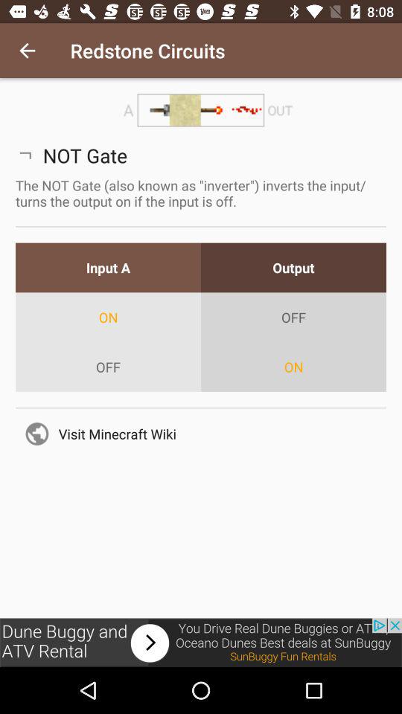  What do you see at coordinates (201, 643) in the screenshot?
I see `opens an advertisement` at bounding box center [201, 643].